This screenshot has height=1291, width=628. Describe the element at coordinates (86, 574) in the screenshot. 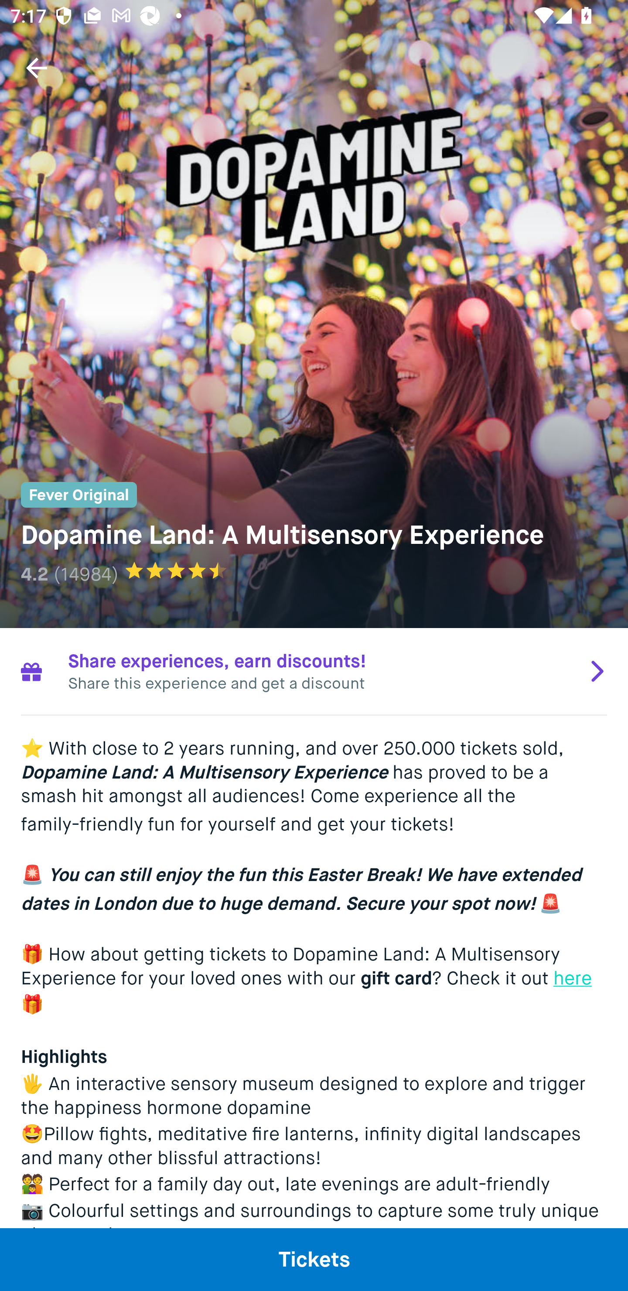

I see `(14984)` at that location.